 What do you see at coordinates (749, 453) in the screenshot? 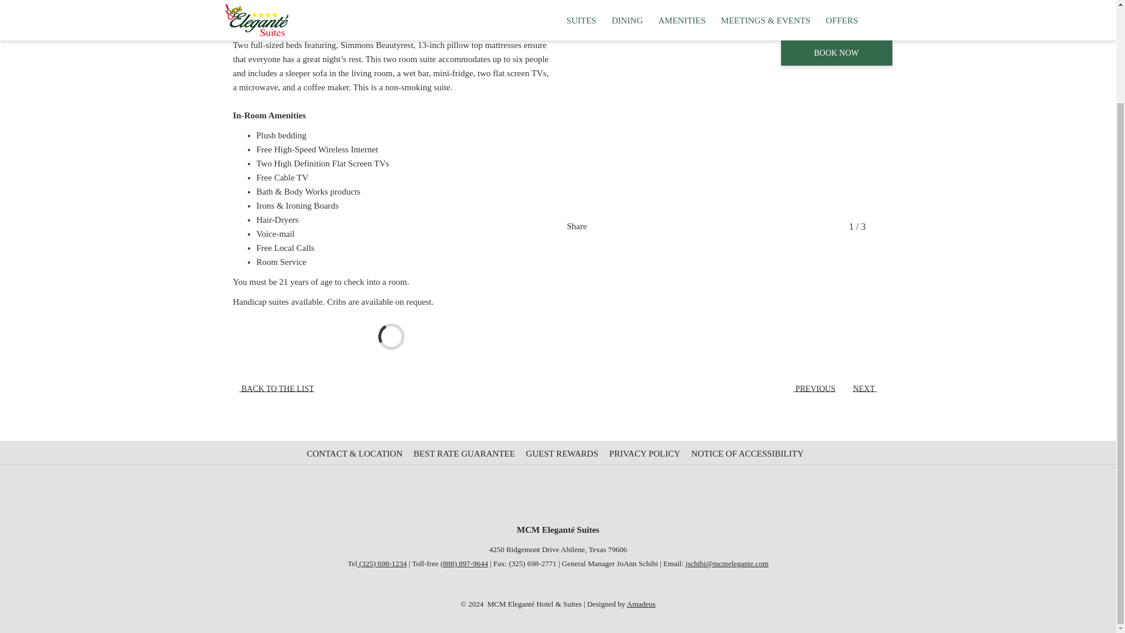
I see `NOTICE OF ACCESSIBILITY` at bounding box center [749, 453].